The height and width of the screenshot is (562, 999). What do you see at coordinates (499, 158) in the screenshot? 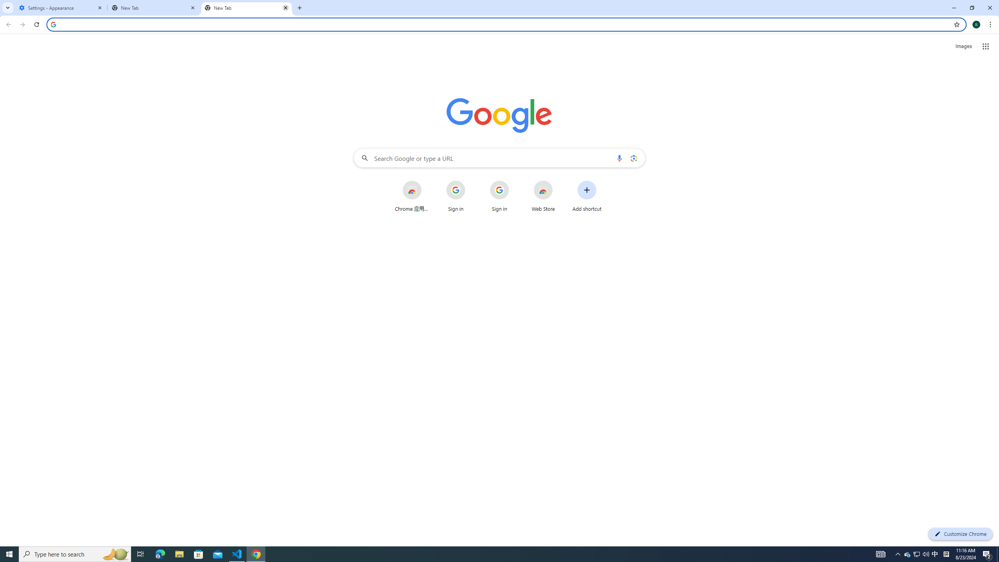
I see `Search Google or type a URL` at bounding box center [499, 158].